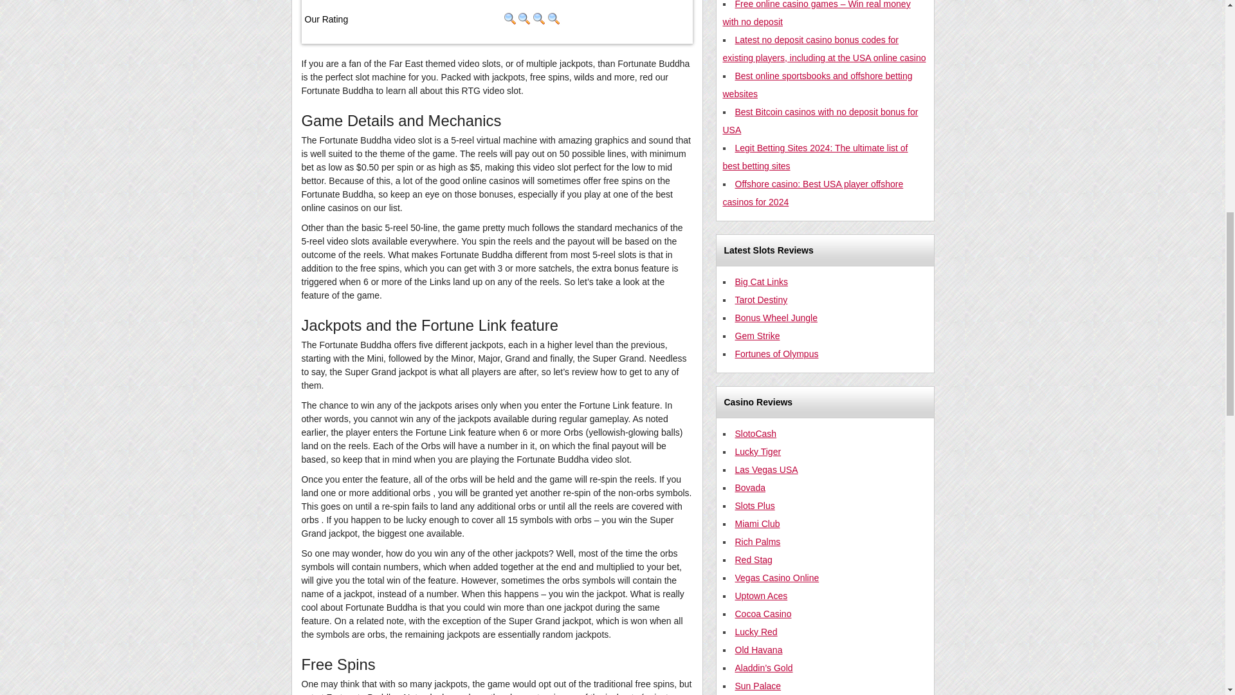 The height and width of the screenshot is (695, 1235). Describe the element at coordinates (761, 300) in the screenshot. I see `Tarot Destiny` at that location.